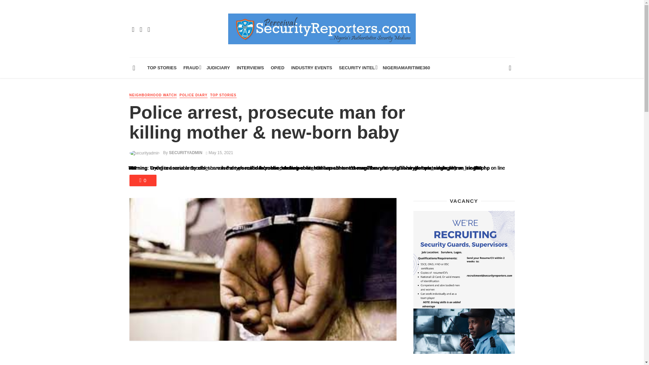  Describe the element at coordinates (193, 95) in the screenshot. I see `POLICE DIARY` at that location.